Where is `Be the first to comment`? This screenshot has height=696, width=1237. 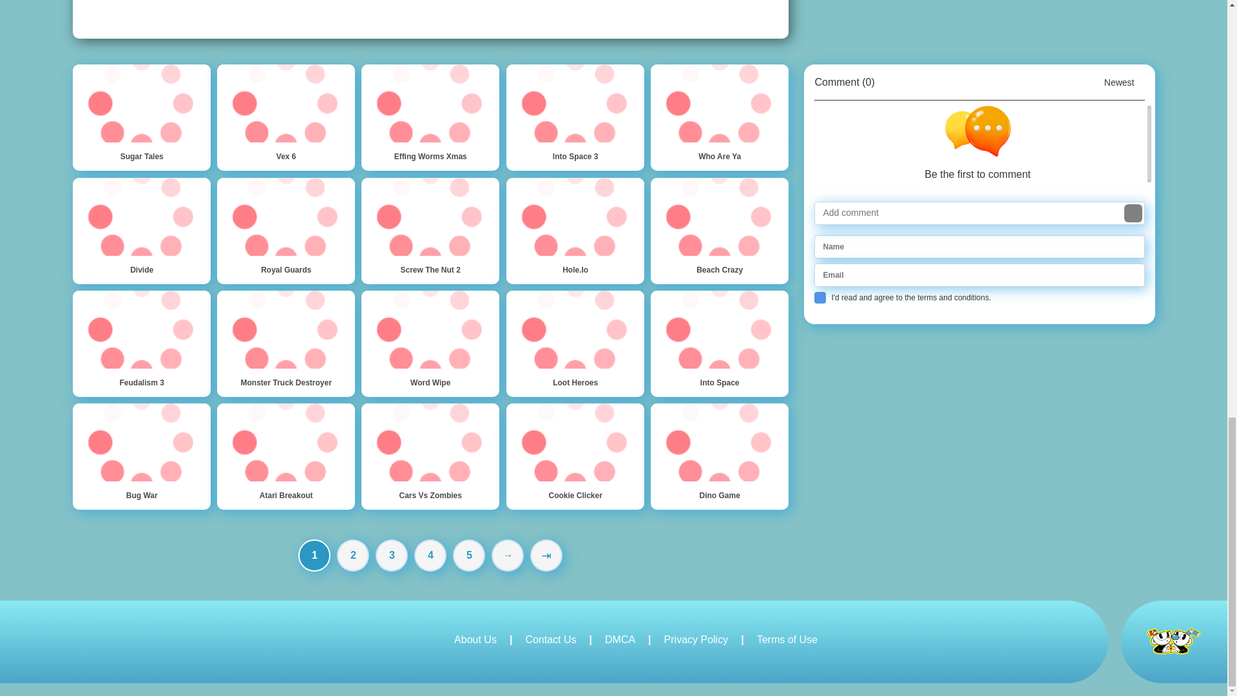 Be the first to comment is located at coordinates (982, 144).